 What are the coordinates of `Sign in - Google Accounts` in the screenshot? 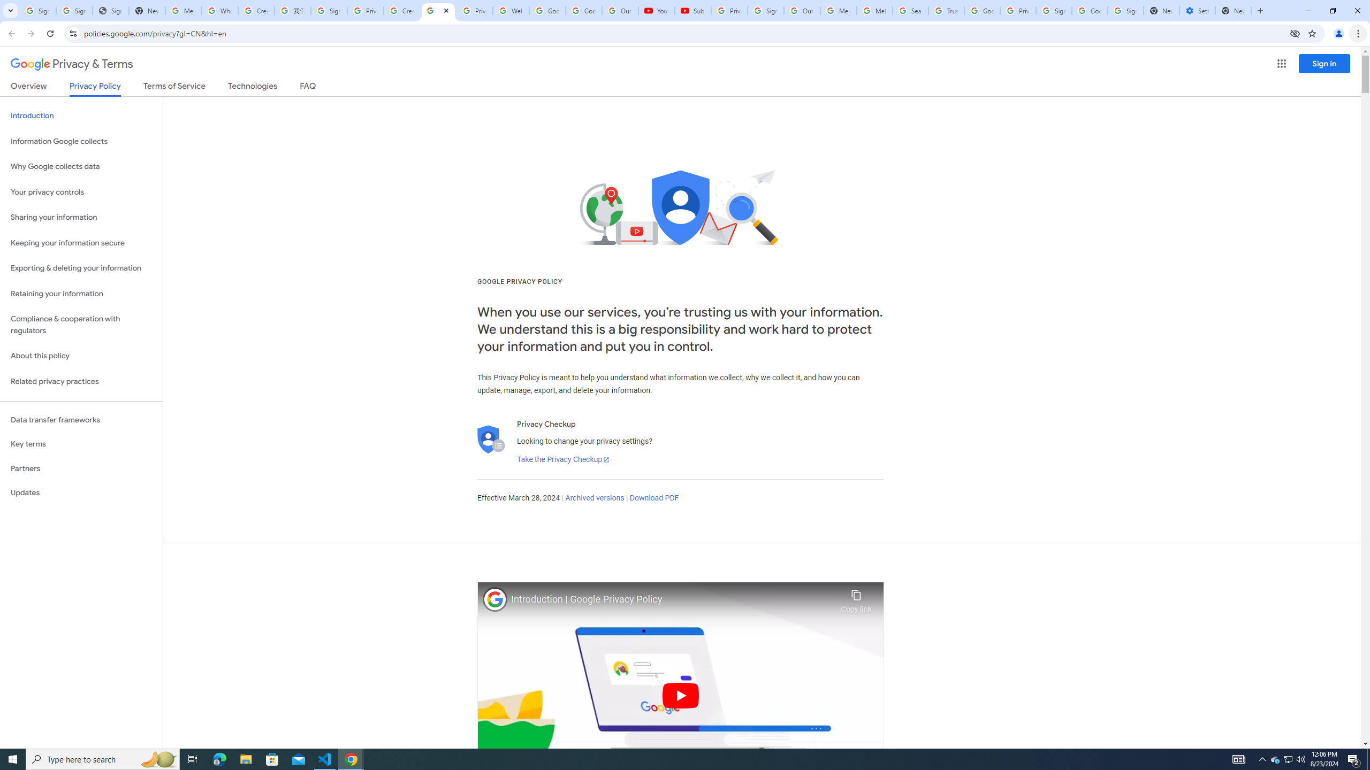 It's located at (1054, 11).